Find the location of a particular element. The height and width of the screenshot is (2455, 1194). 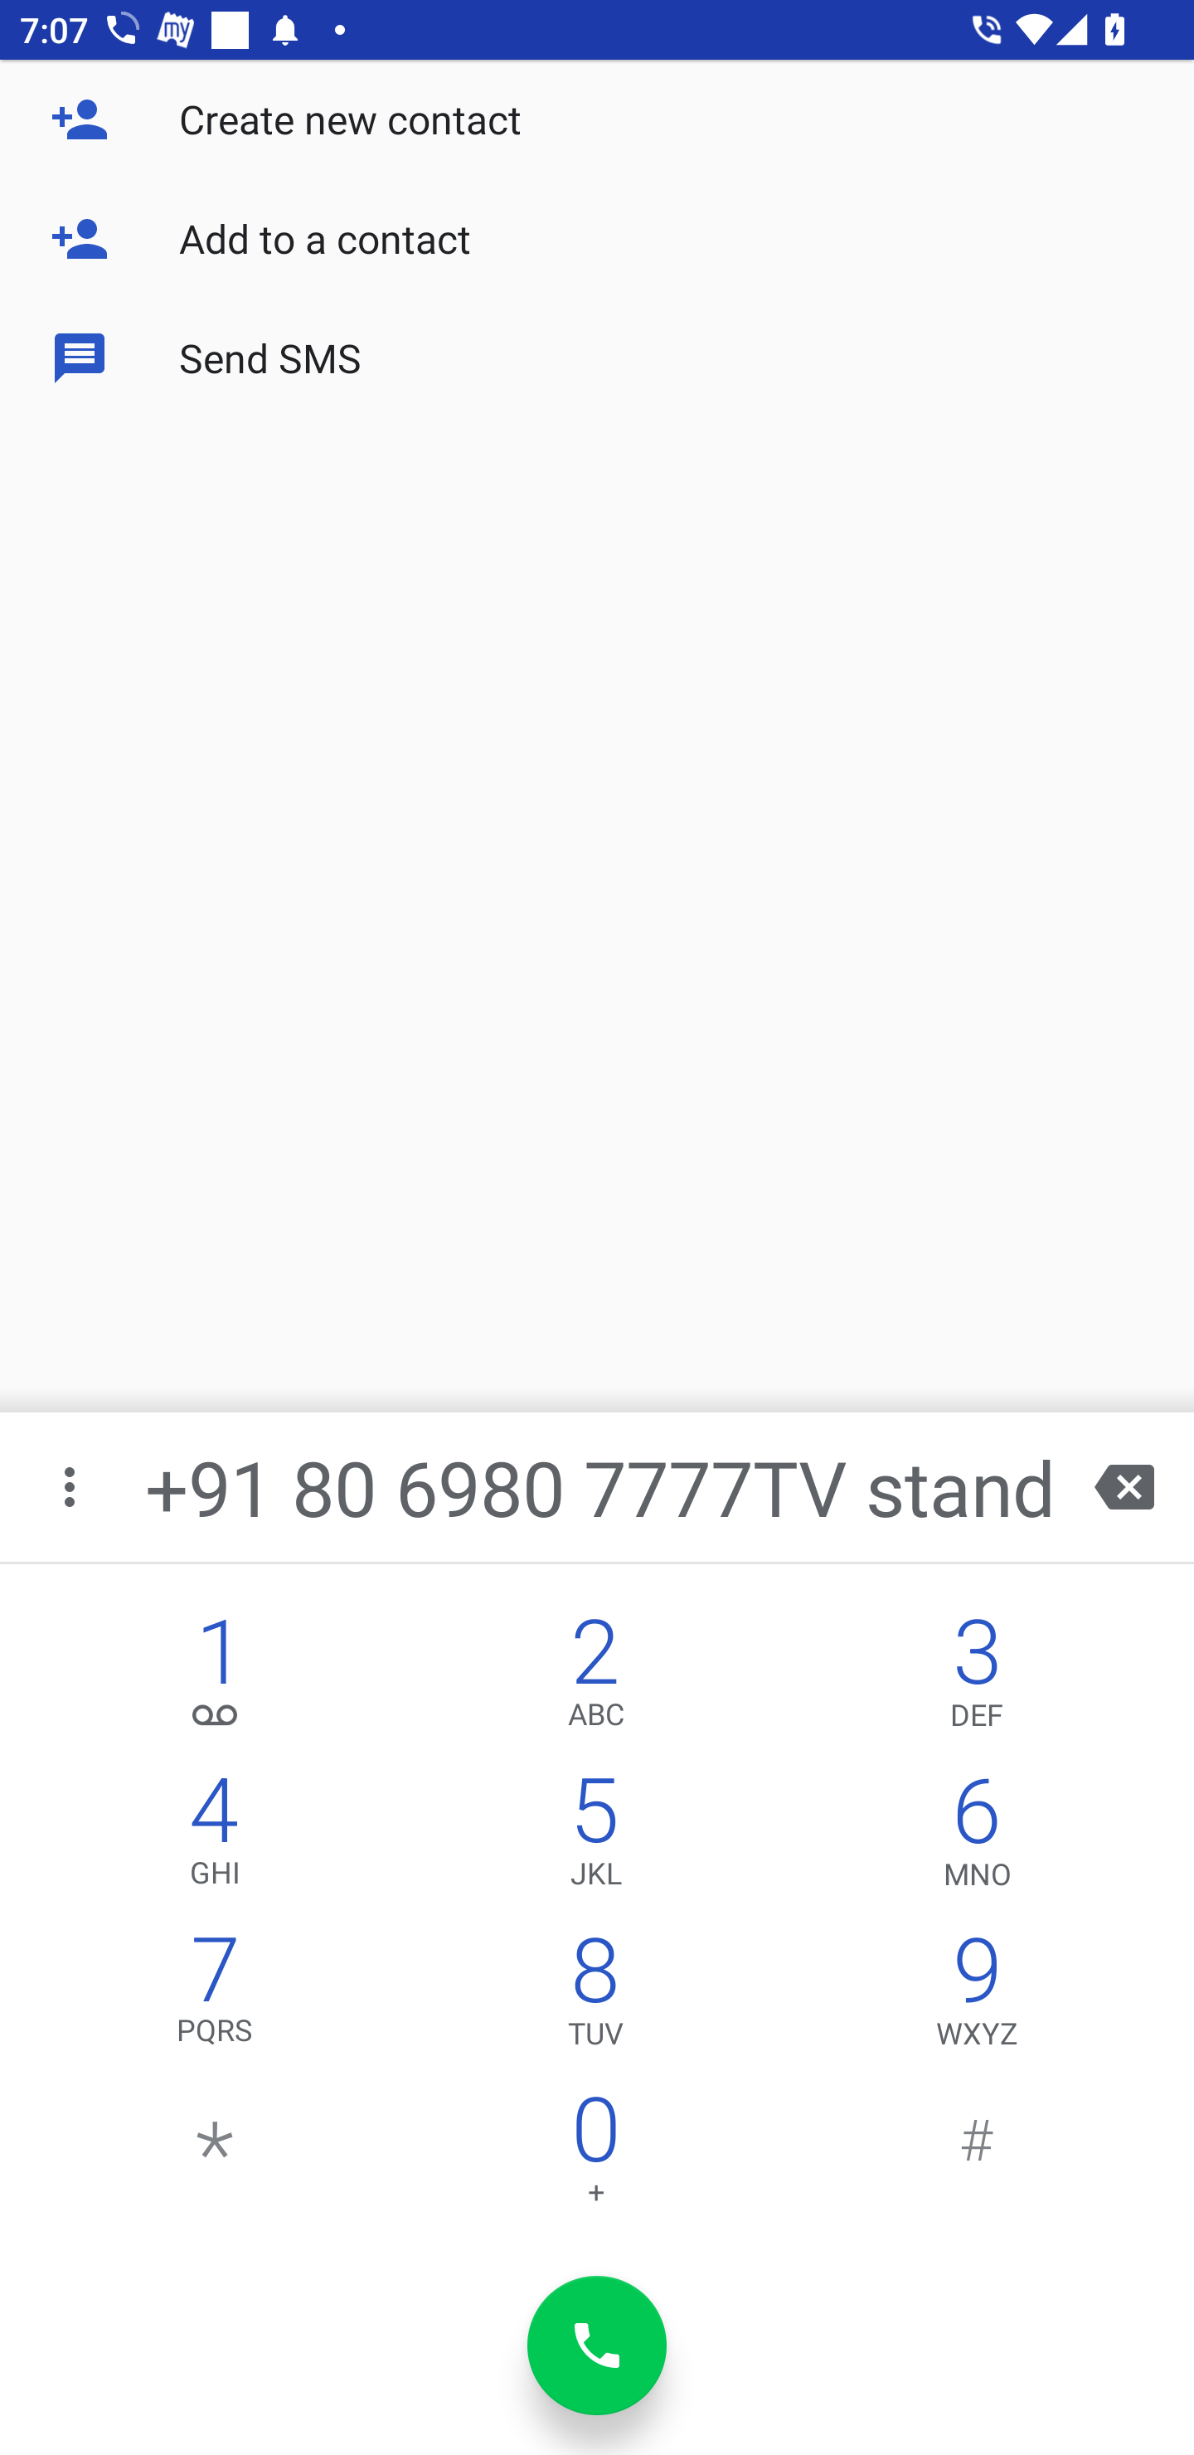

# is located at coordinates (977, 2156).